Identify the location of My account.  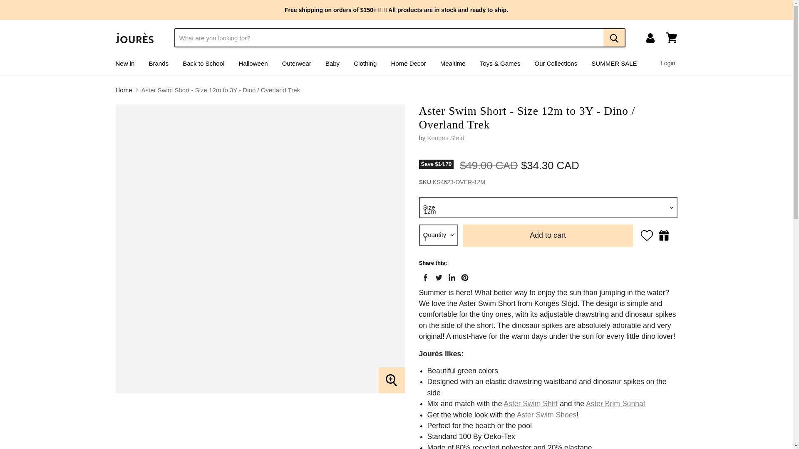
(650, 38).